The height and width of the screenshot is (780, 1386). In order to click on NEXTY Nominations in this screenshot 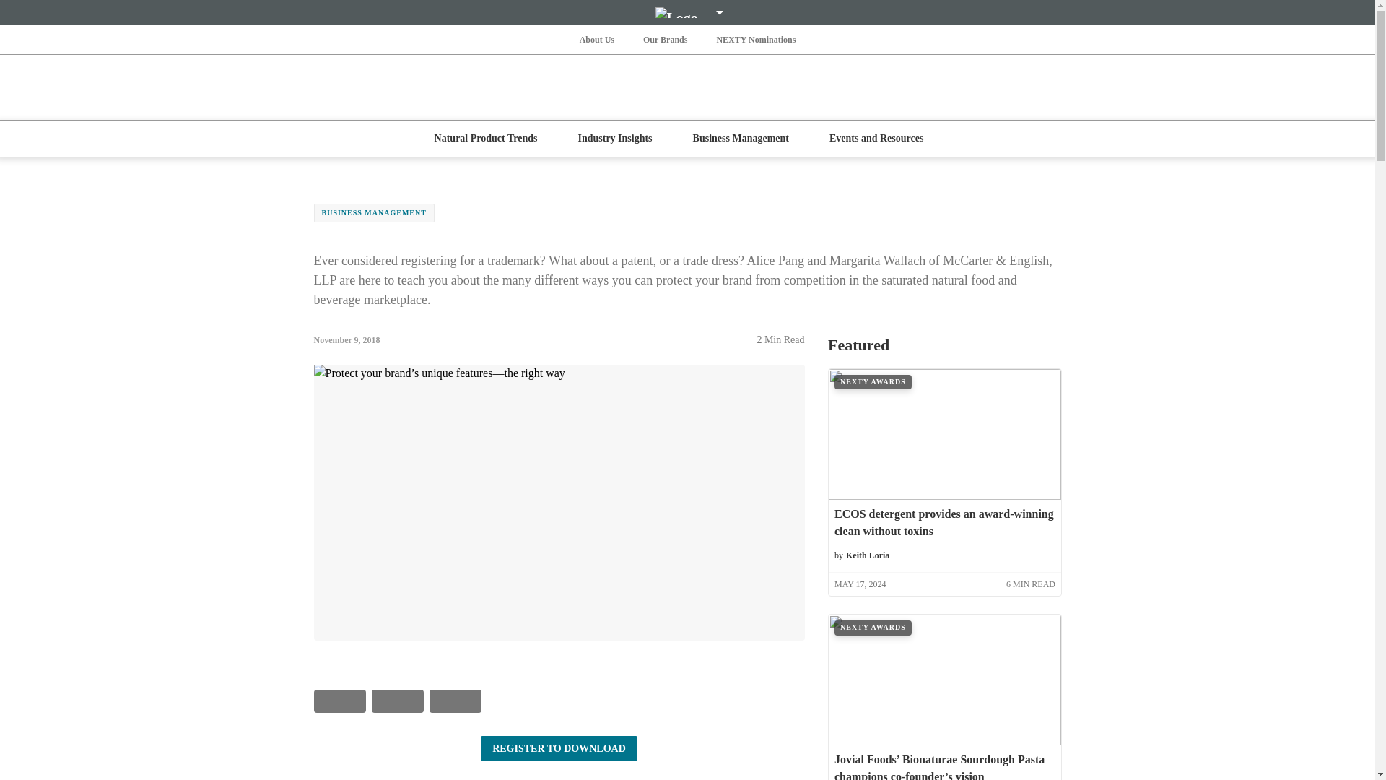, I will do `click(755, 39)`.